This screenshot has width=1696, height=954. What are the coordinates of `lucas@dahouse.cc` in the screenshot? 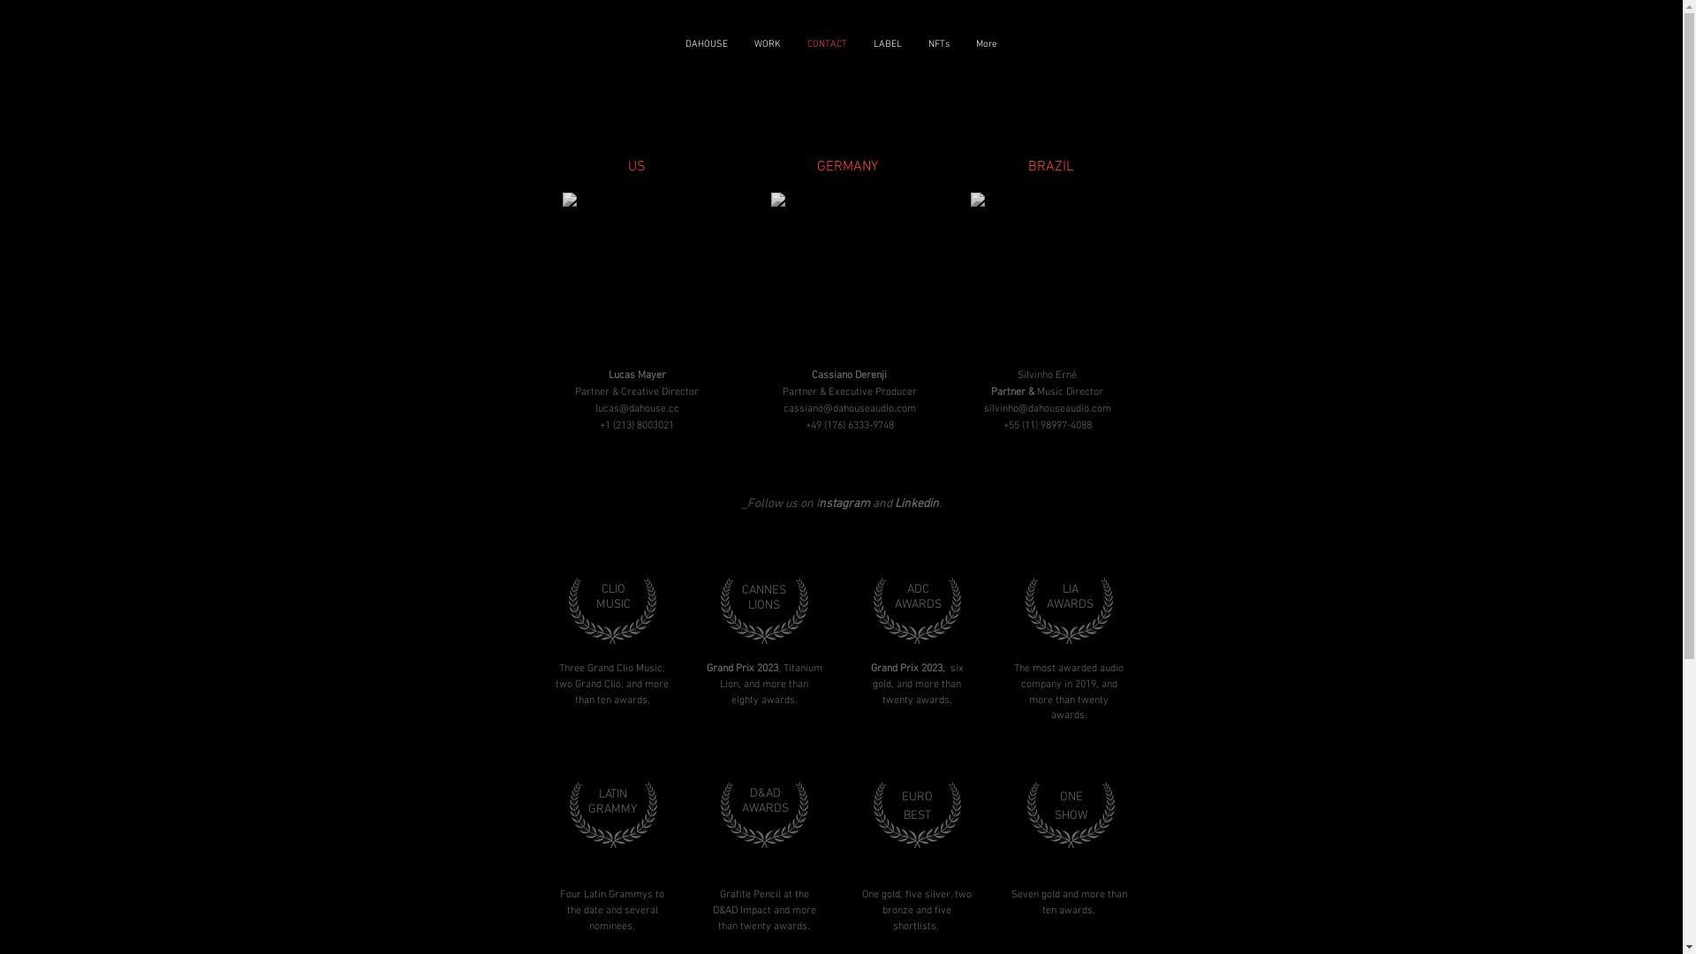 It's located at (638, 409).